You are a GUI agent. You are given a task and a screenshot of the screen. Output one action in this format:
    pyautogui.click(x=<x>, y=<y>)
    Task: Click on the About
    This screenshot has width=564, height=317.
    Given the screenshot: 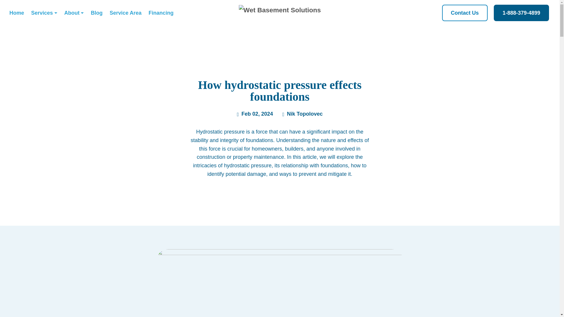 What is the action you would take?
    pyautogui.click(x=74, y=13)
    